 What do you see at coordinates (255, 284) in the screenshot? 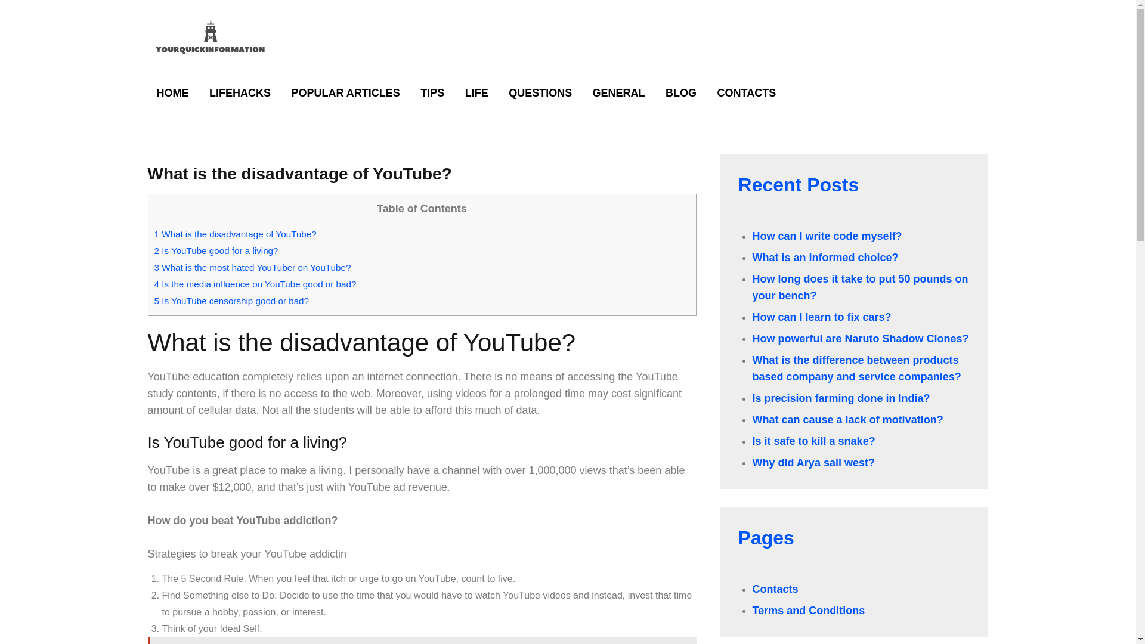
I see `4 Is the media influence on YouTube good or bad?` at bounding box center [255, 284].